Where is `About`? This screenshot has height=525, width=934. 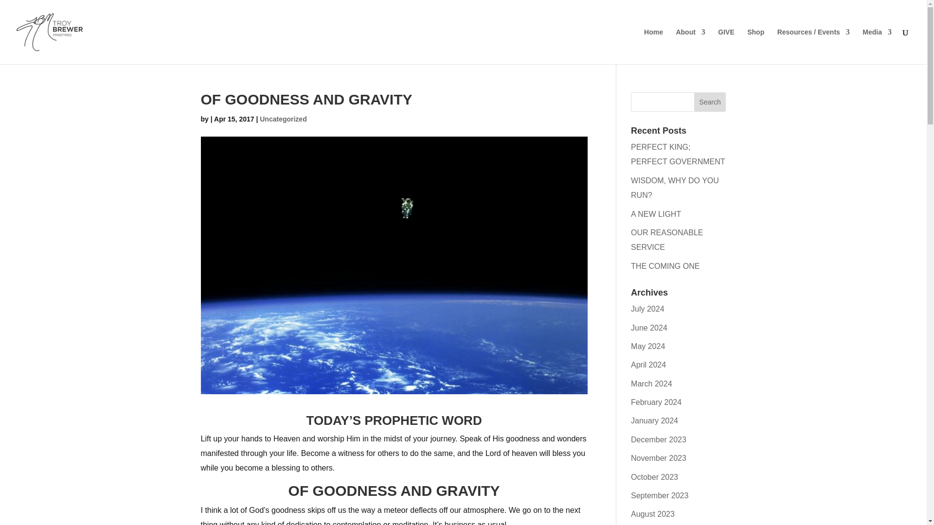 About is located at coordinates (690, 46).